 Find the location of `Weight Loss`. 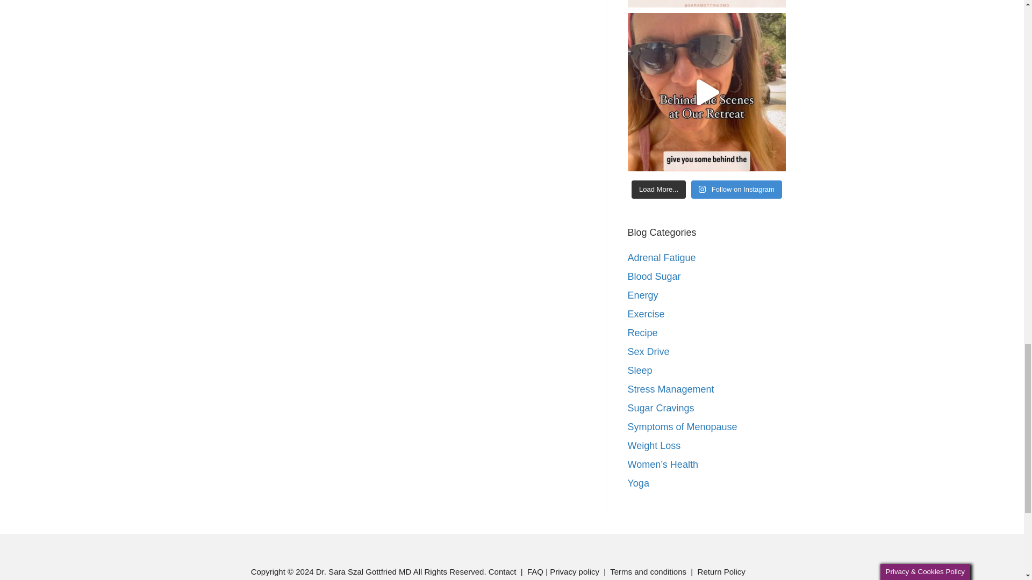

Weight Loss is located at coordinates (654, 446).